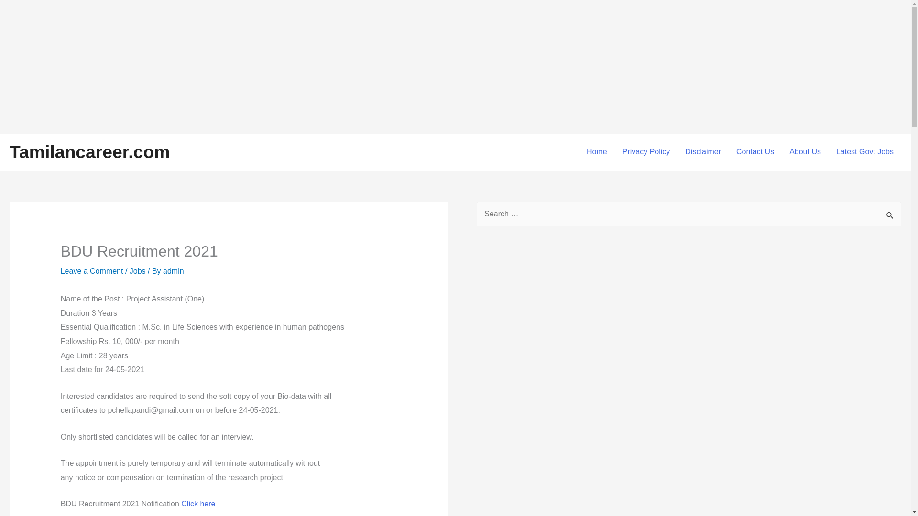 This screenshot has width=918, height=516. What do you see at coordinates (89, 152) in the screenshot?
I see `Tamilancareer.com` at bounding box center [89, 152].